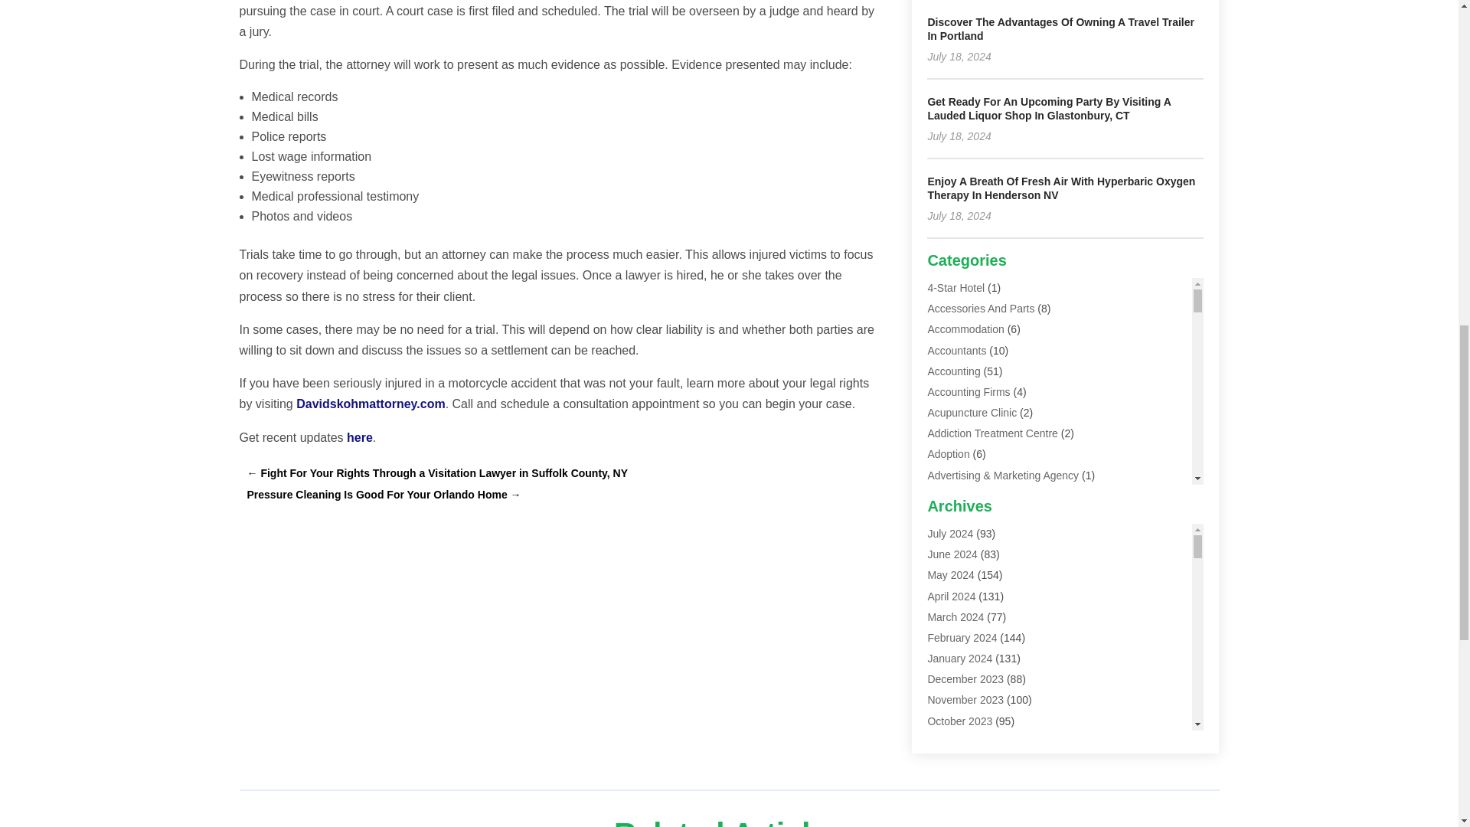 The image size is (1470, 827). Describe the element at coordinates (954, 371) in the screenshot. I see `Accounting` at that location.